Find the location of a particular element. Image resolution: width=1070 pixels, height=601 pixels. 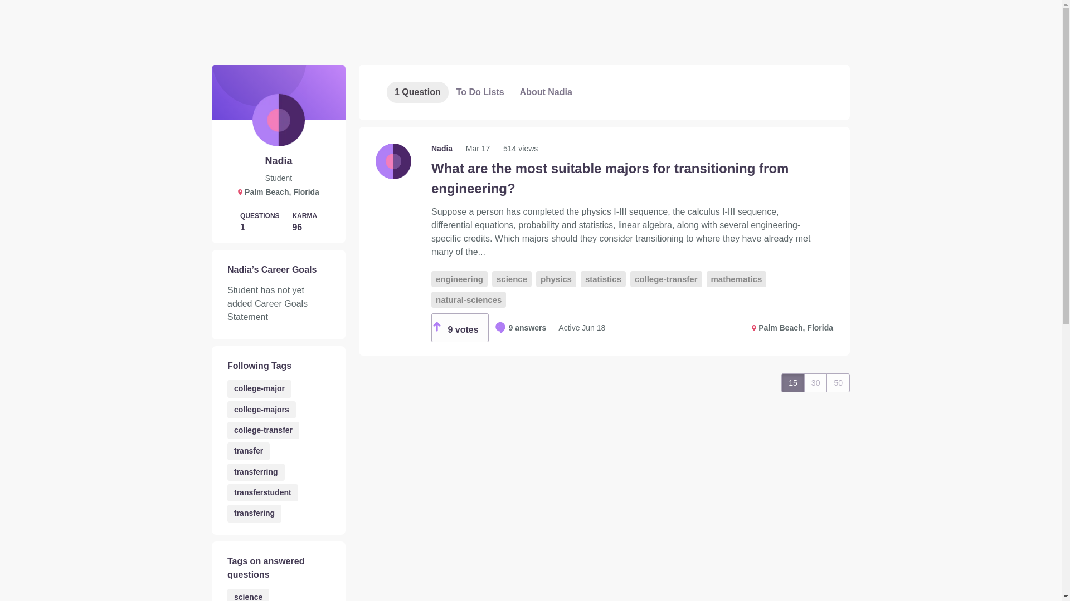

See Career Questions tagged 'Science' is located at coordinates (248, 595).